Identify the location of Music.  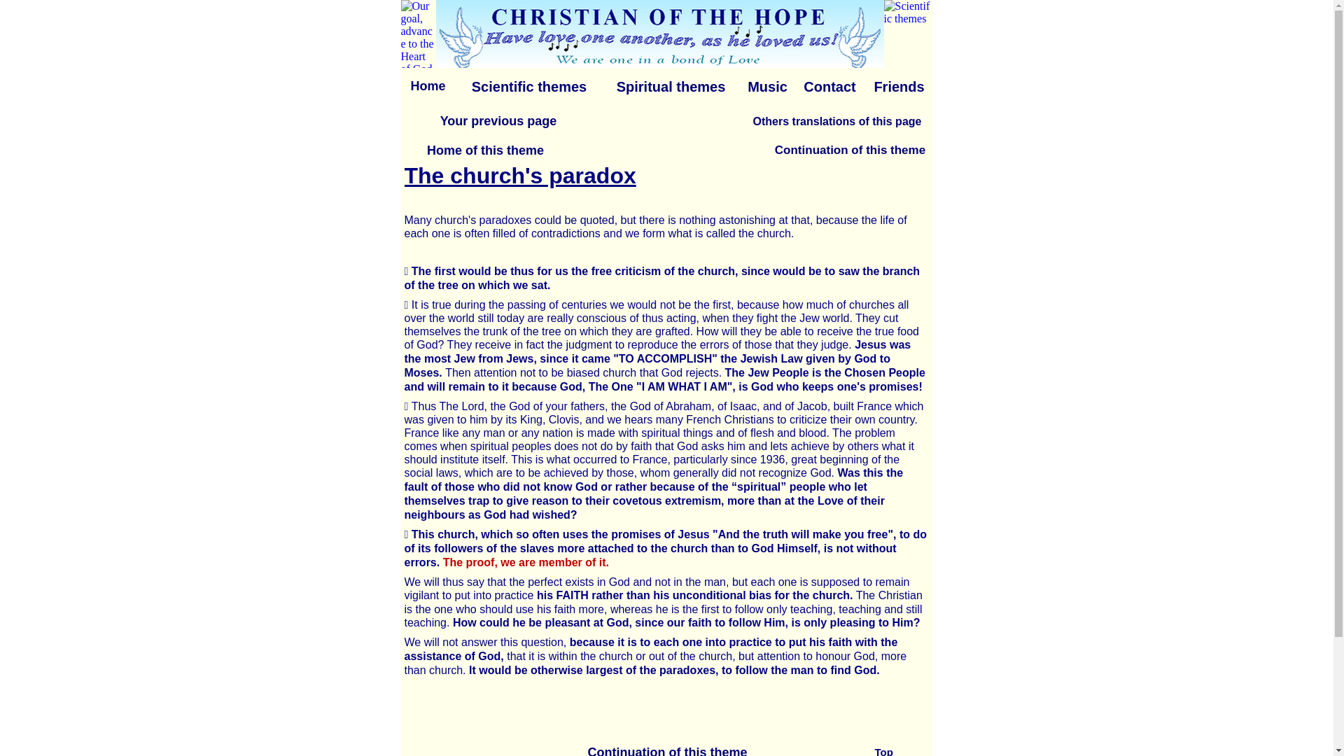
(766, 85).